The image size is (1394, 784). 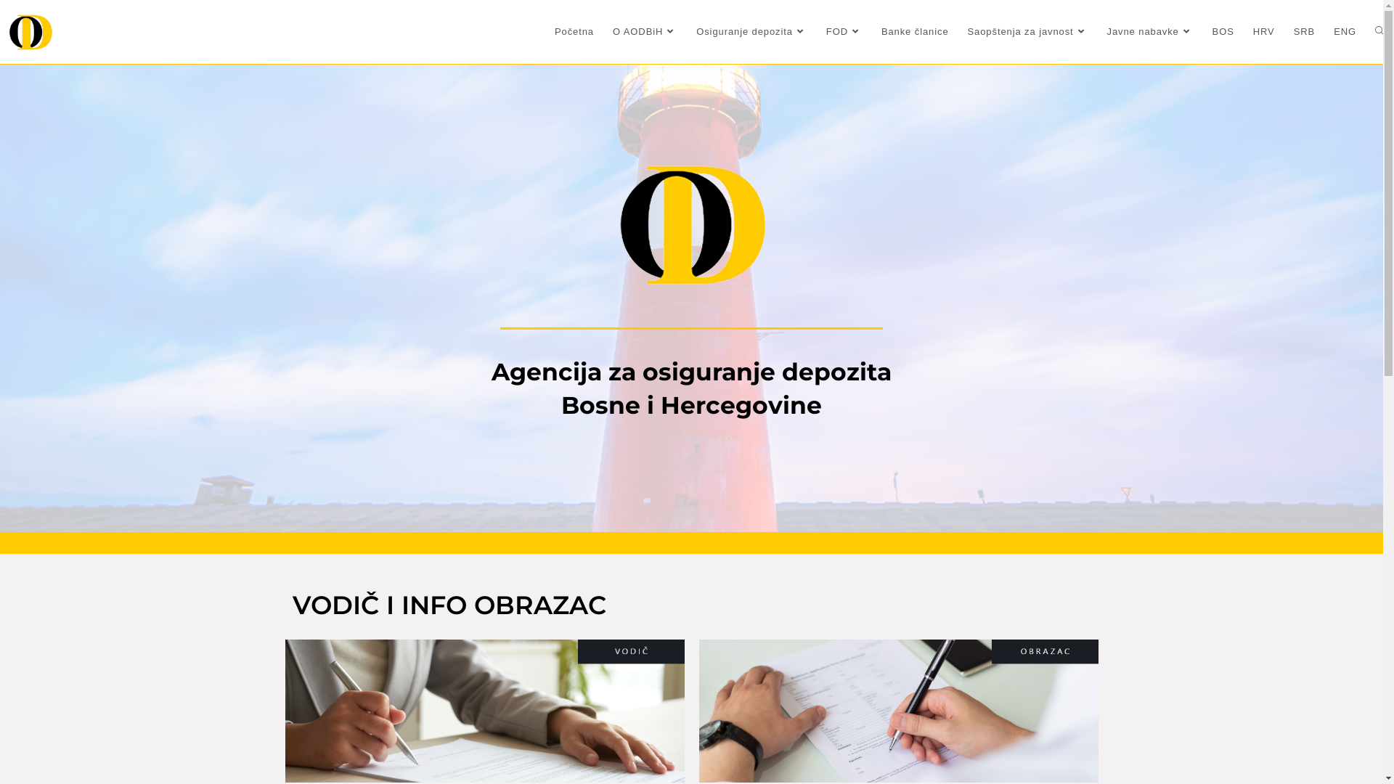 What do you see at coordinates (752, 32) in the screenshot?
I see `Osiguranje depozita` at bounding box center [752, 32].